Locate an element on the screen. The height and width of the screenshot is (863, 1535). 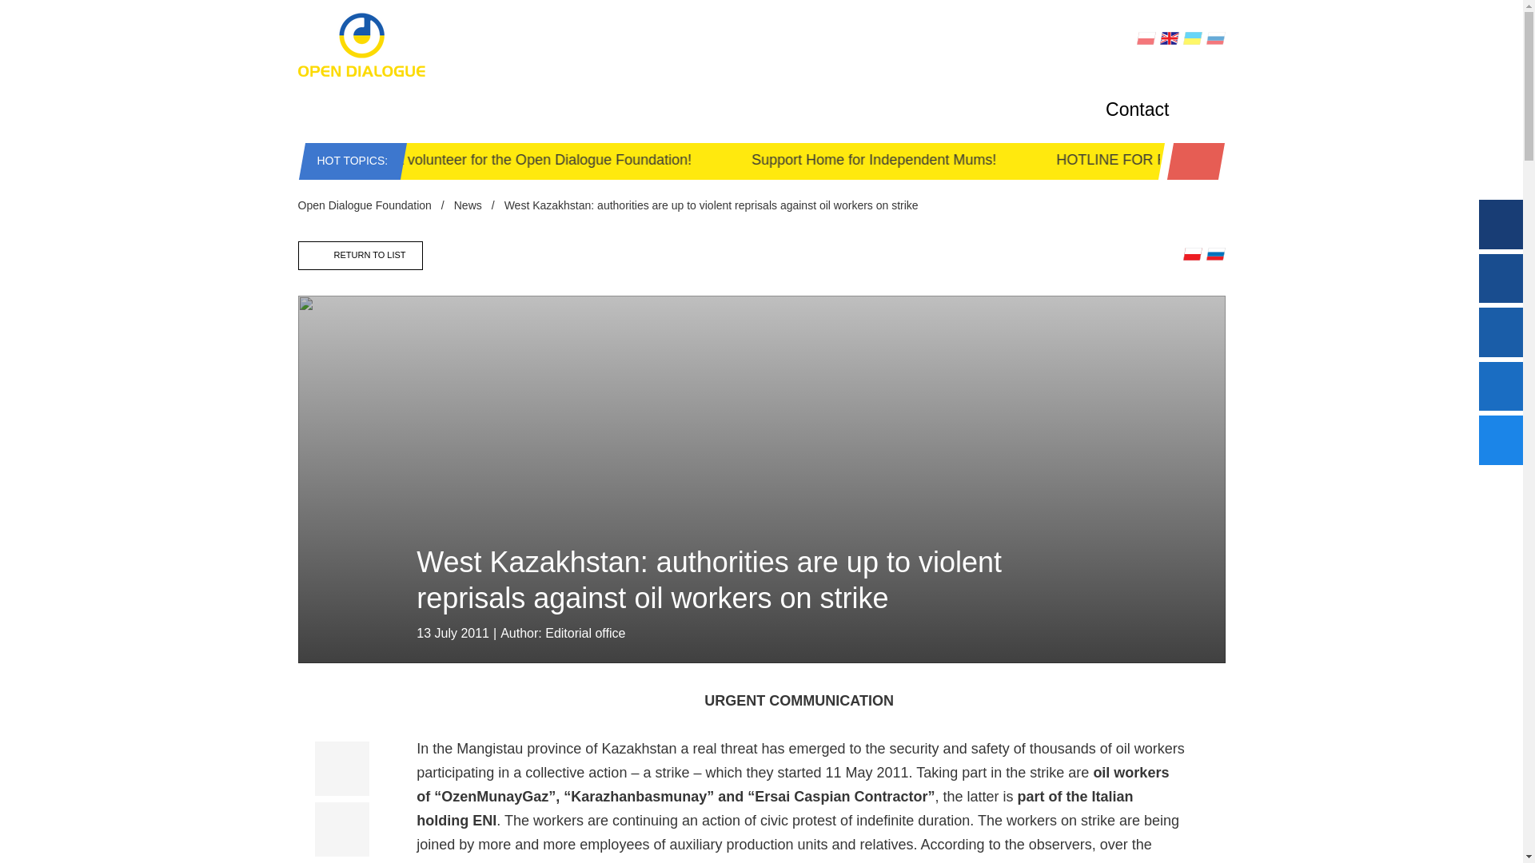
YOUTUBE is located at coordinates (1057, 40).